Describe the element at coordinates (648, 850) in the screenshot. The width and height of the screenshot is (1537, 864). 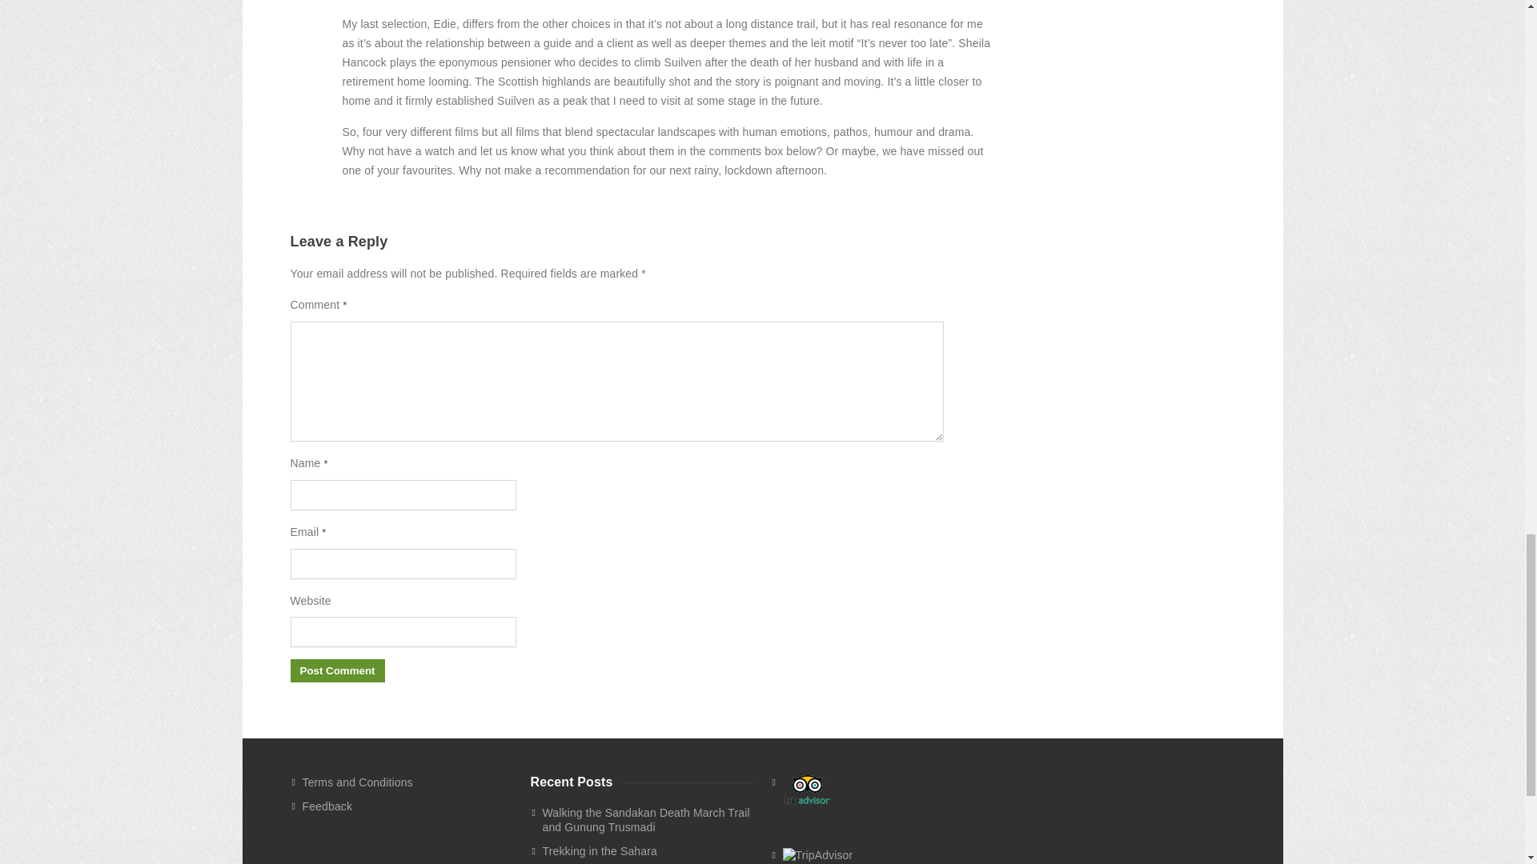
I see `Trekking in the Sahara` at that location.